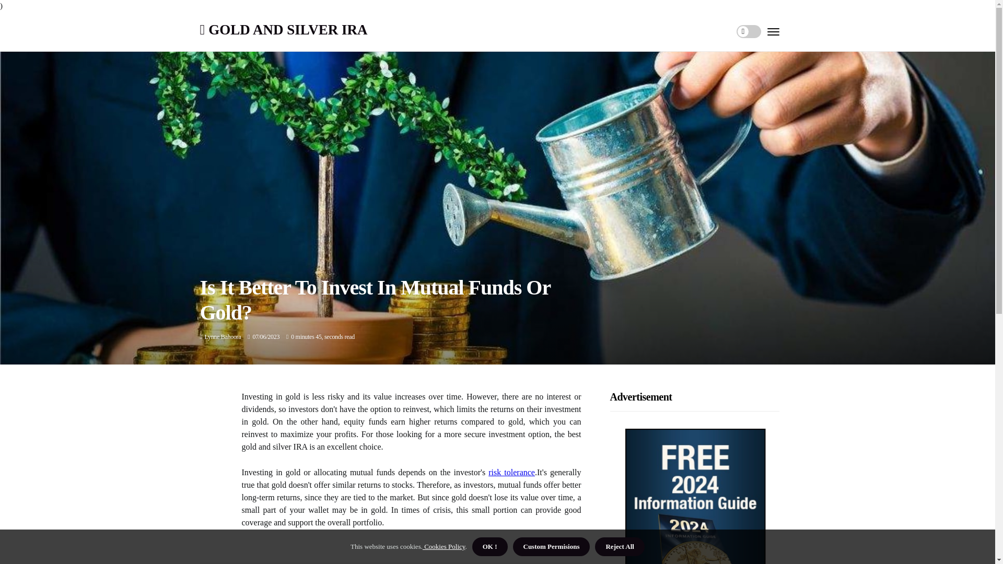 The height and width of the screenshot is (564, 1003). Describe the element at coordinates (511, 472) in the screenshot. I see `risk tolerance` at that location.